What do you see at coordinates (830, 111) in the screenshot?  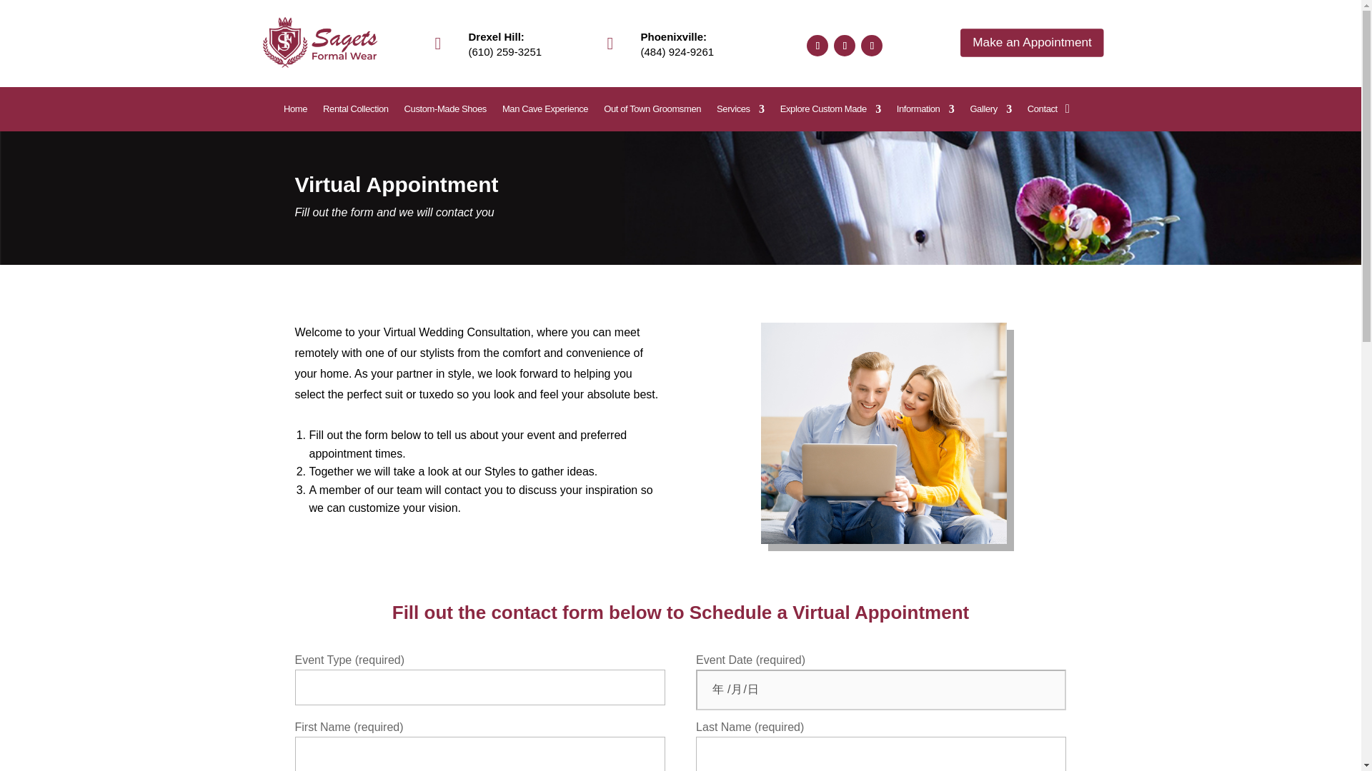 I see `Explore Custom Made` at bounding box center [830, 111].